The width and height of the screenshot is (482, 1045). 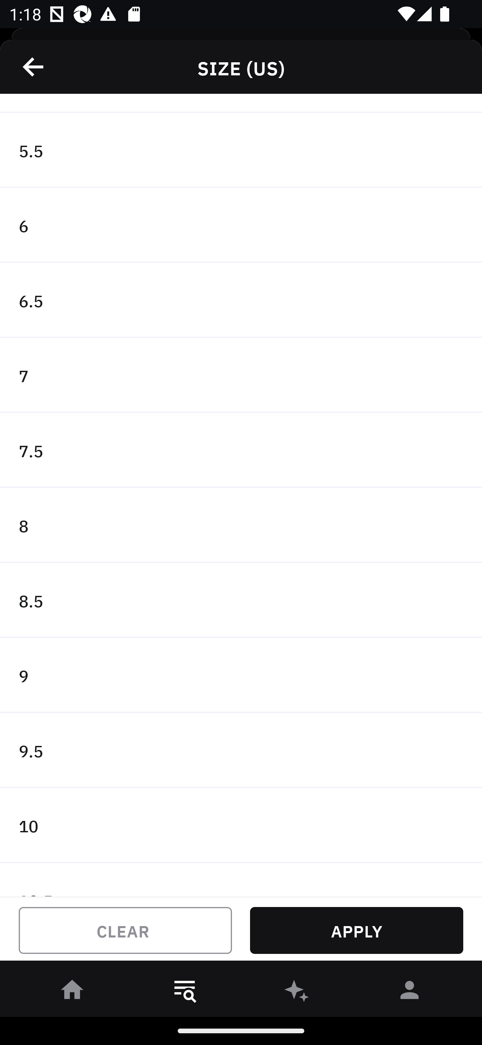 What do you see at coordinates (125, 930) in the screenshot?
I see `CLEAR ` at bounding box center [125, 930].